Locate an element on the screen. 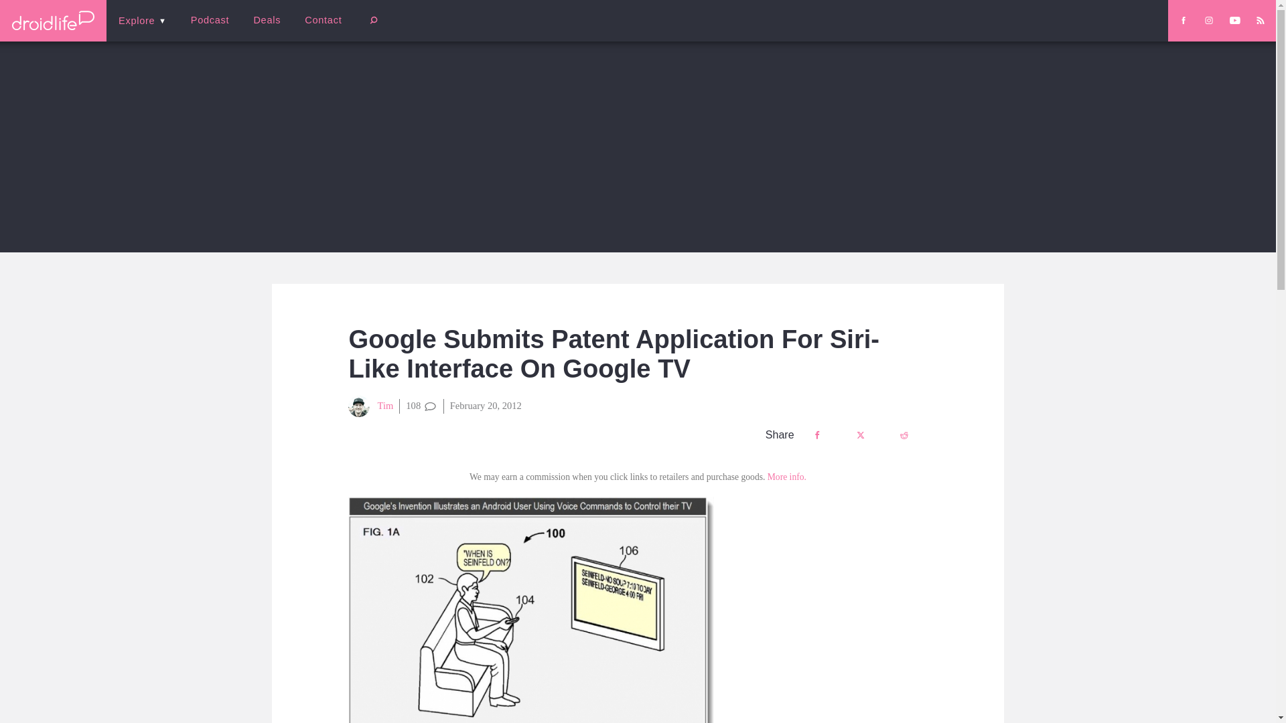 The image size is (1286, 723). Beginners' Guide is located at coordinates (318, 29).